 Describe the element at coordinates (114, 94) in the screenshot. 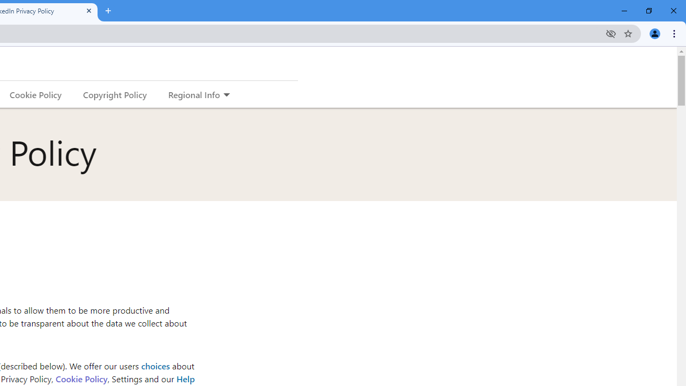

I see `Copyright Policy` at that location.